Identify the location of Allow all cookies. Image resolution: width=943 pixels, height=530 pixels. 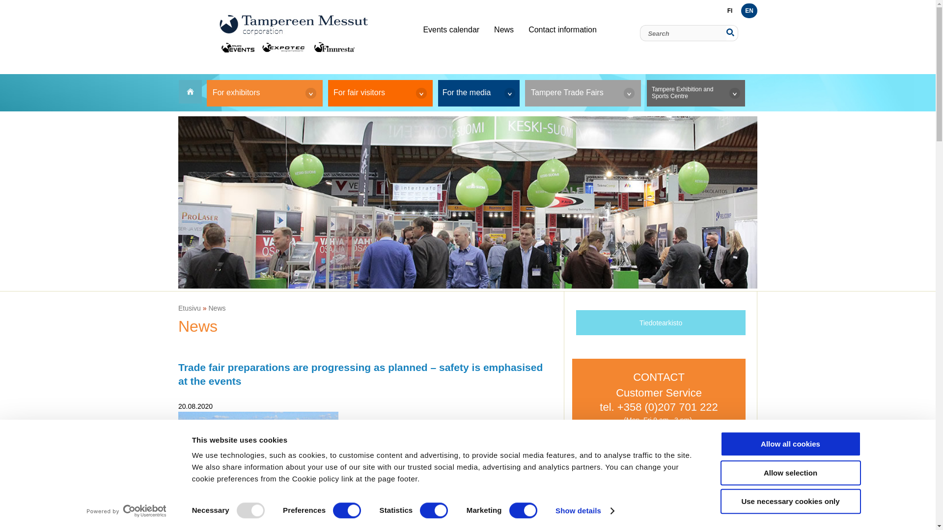
(790, 444).